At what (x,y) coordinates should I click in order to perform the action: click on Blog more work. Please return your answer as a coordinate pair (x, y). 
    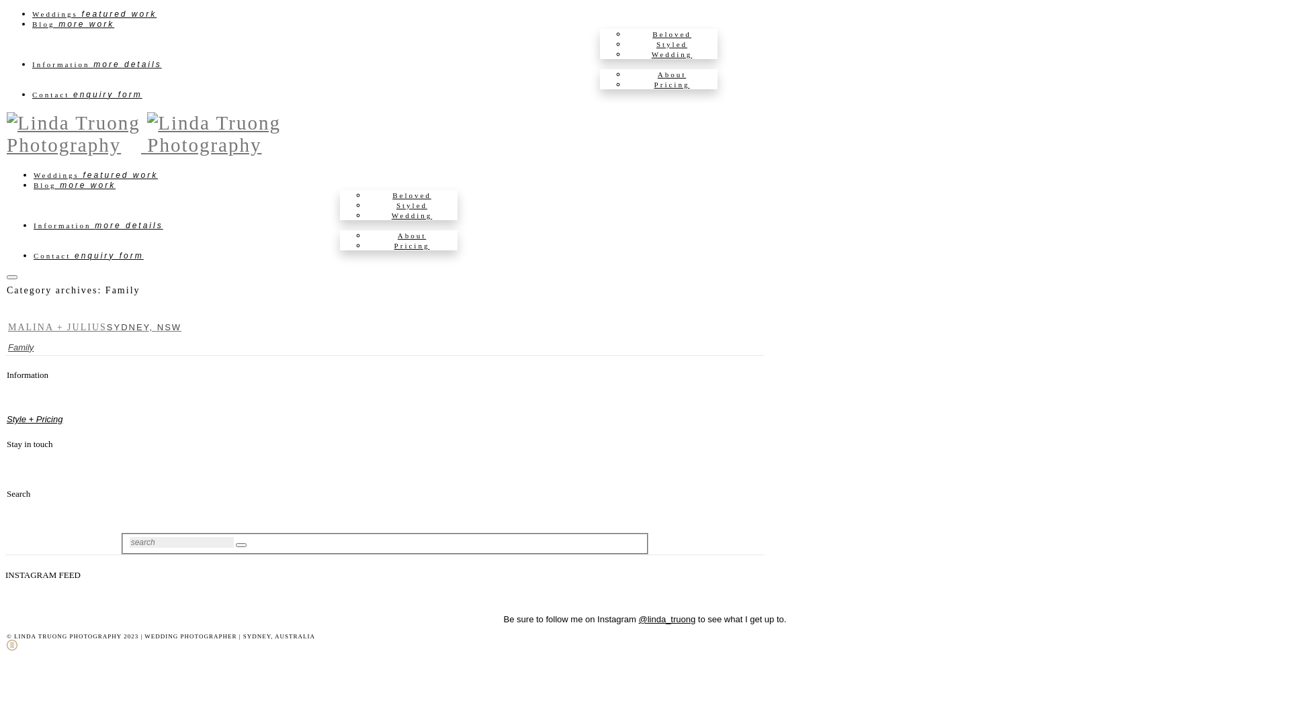
    Looking at the image, I should click on (73, 24).